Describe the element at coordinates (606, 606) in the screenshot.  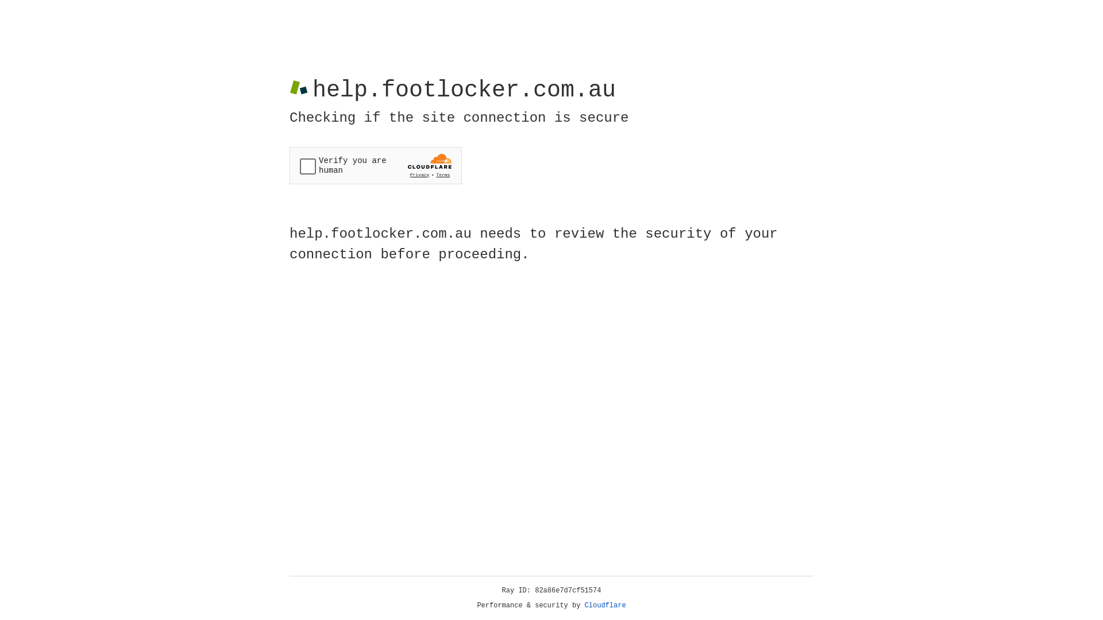
I see `Cloudflare` at that location.